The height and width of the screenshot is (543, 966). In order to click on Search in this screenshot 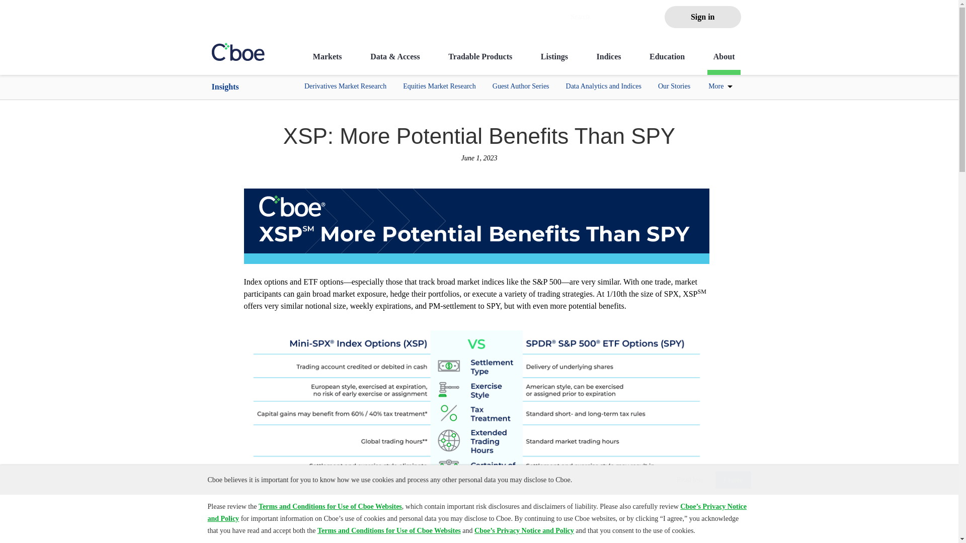, I will do `click(602, 17)`.